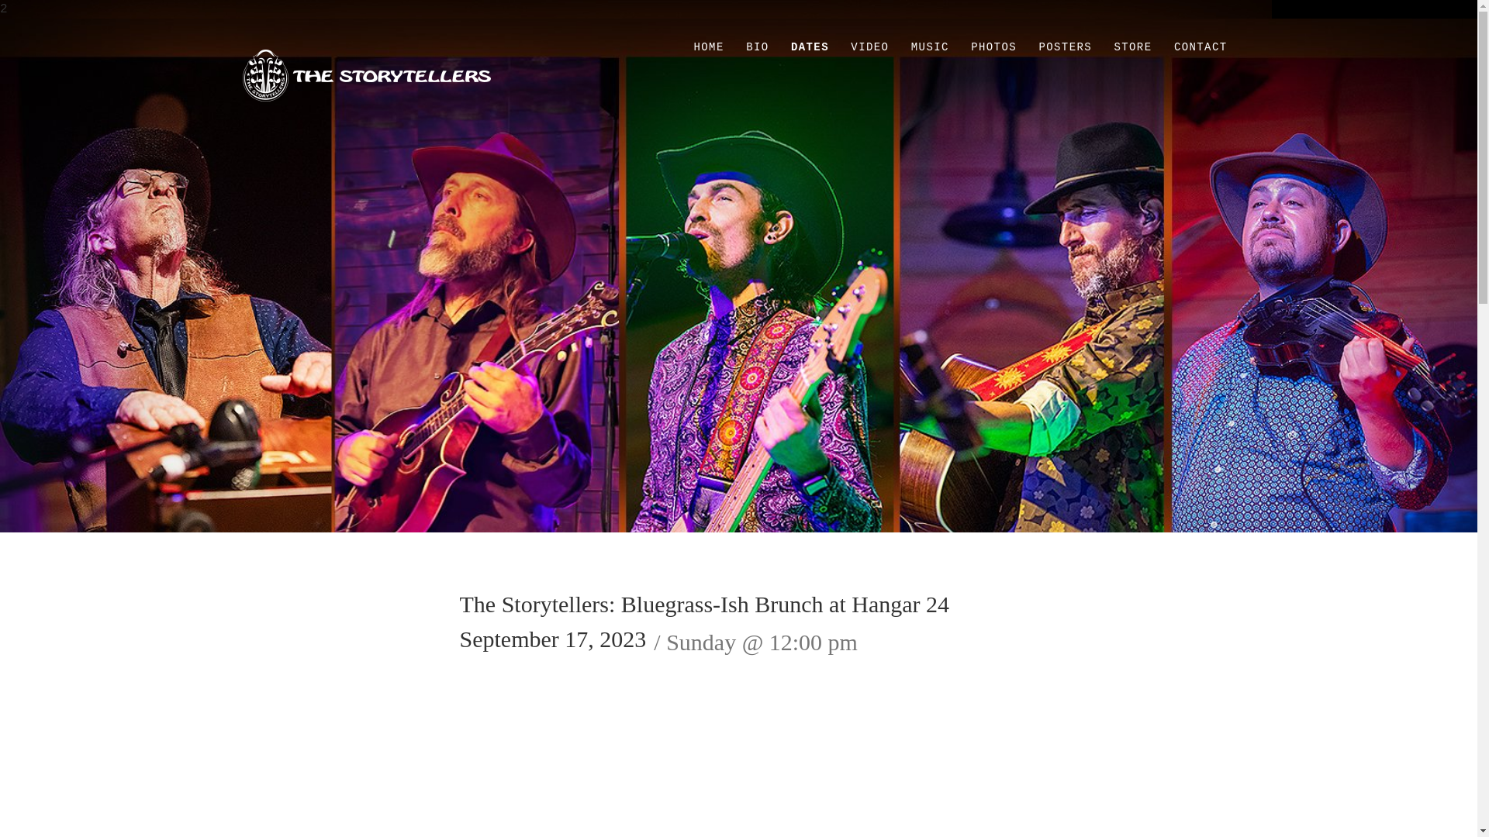 The height and width of the screenshot is (837, 1489). Describe the element at coordinates (1201, 47) in the screenshot. I see `CONTACT` at that location.